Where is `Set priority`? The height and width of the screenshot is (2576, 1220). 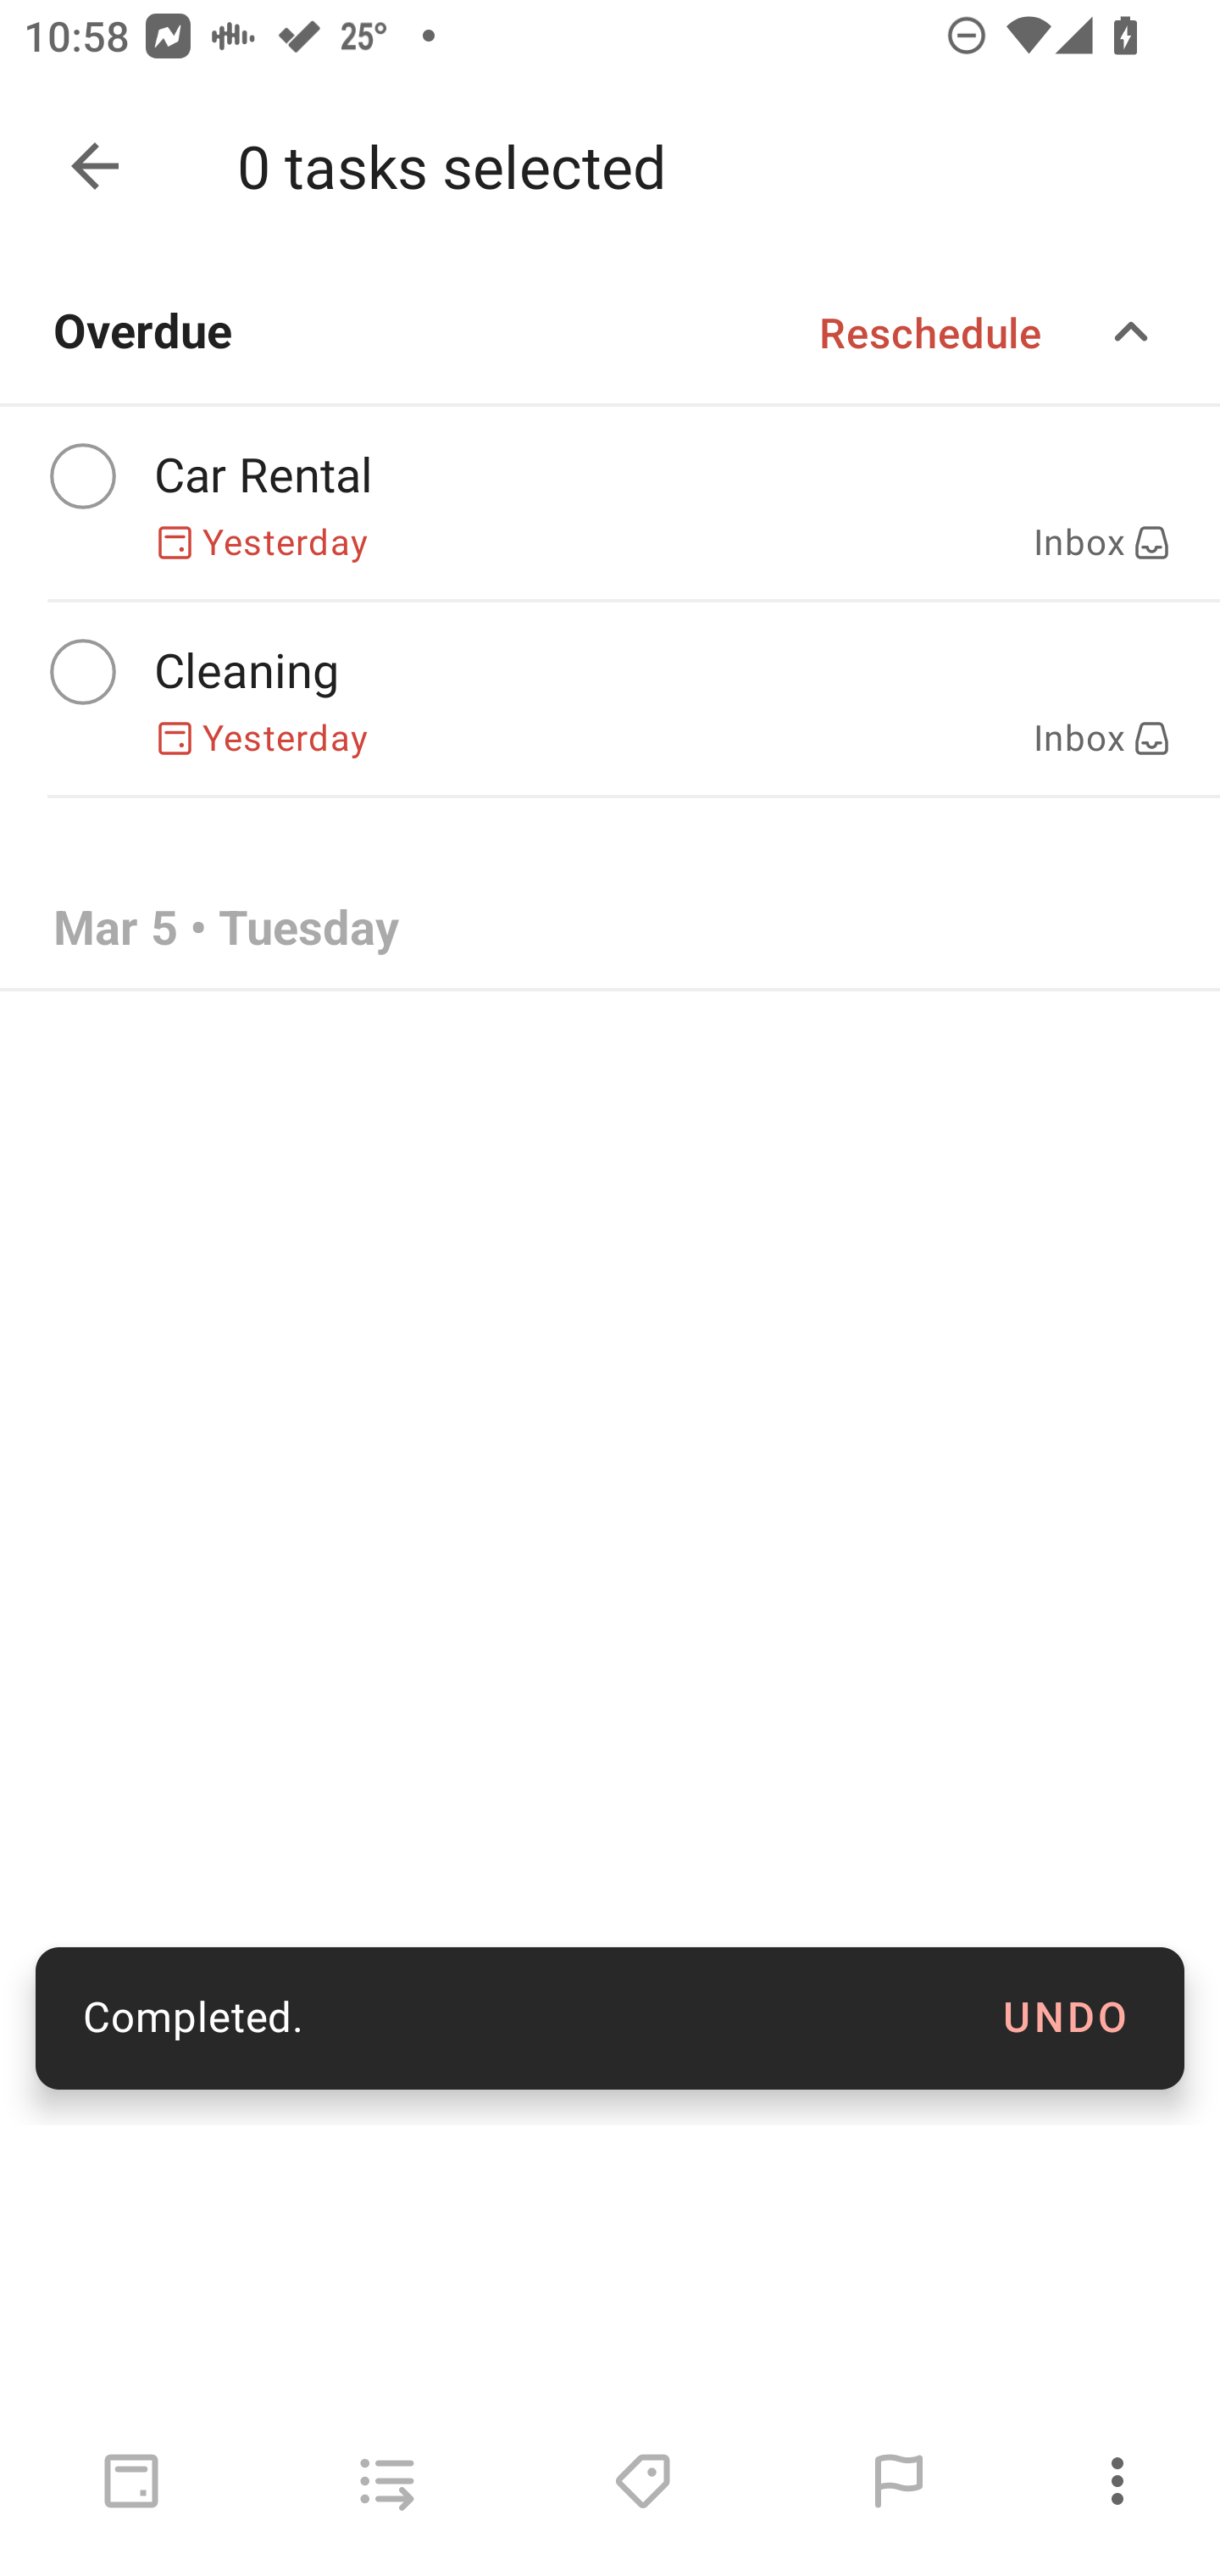 Set priority is located at coordinates (899, 2481).